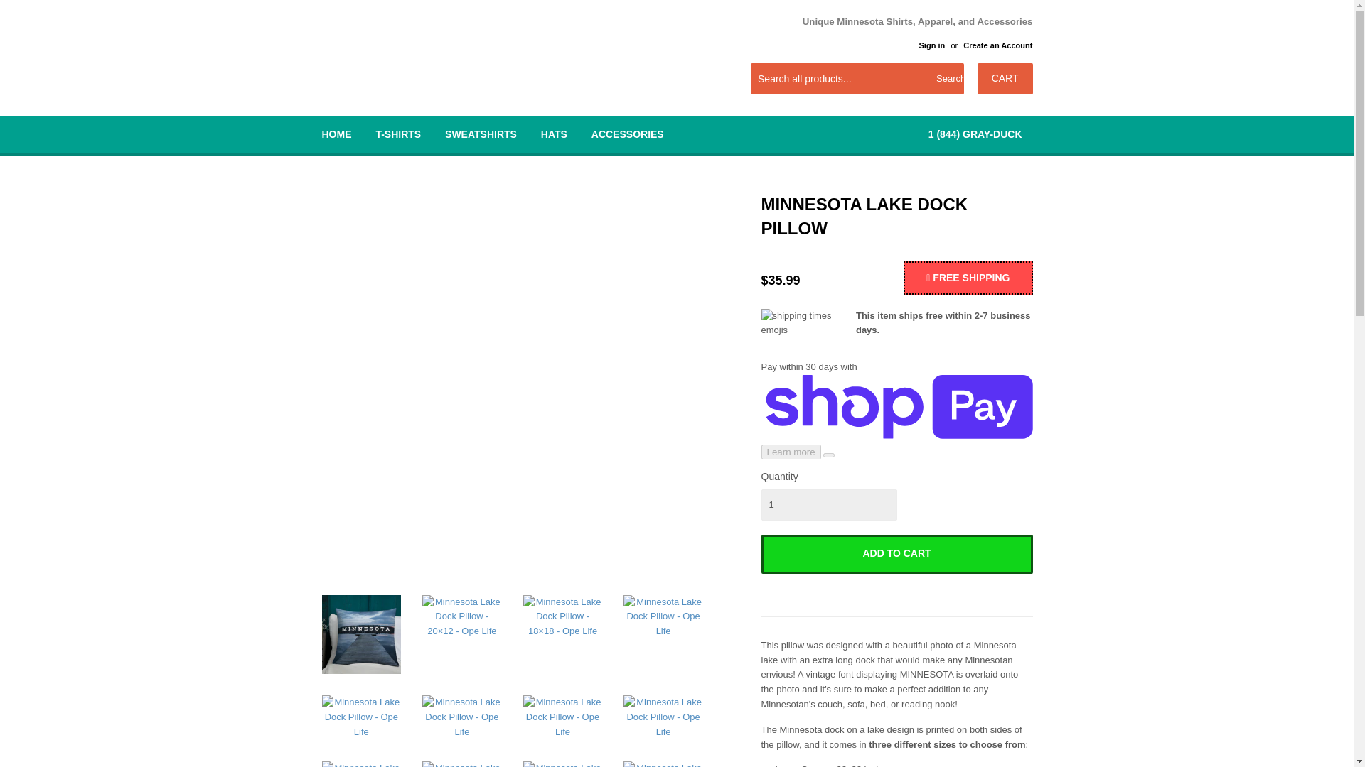 The image size is (1365, 767). I want to click on CART, so click(1005, 78).